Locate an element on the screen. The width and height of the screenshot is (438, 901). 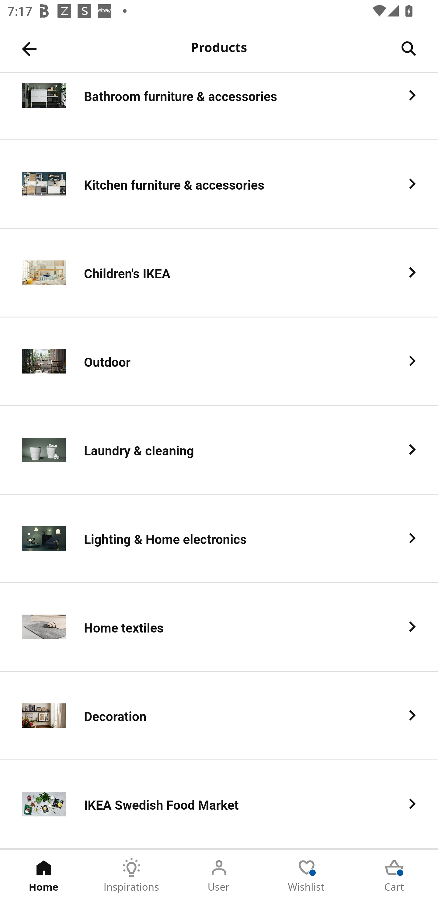
Bathroom furniture & accessories is located at coordinates (219, 107).